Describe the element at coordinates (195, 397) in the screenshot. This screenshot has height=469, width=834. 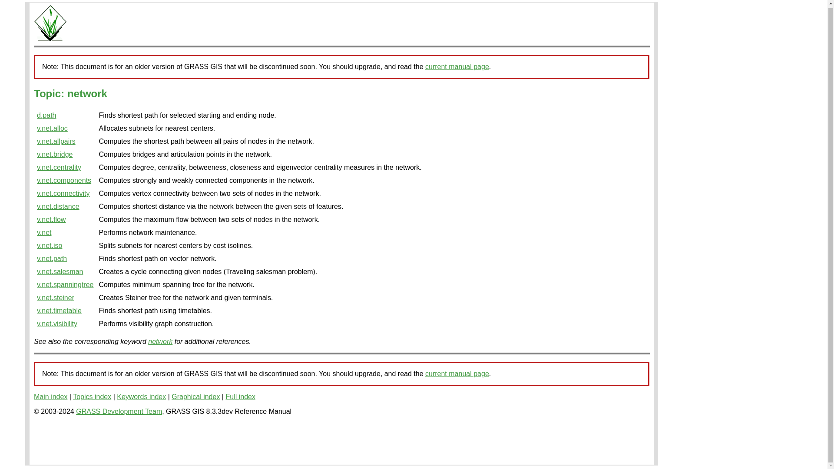
I see `Graphical index` at that location.